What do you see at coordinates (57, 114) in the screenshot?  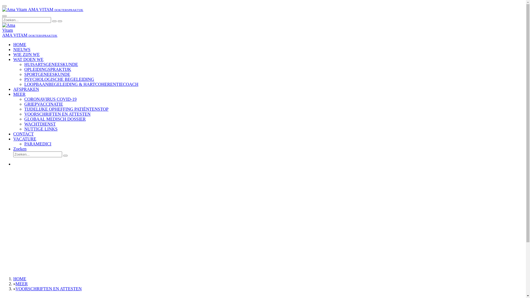 I see `VOORSCHRIFTEN EN ATTESTEN` at bounding box center [57, 114].